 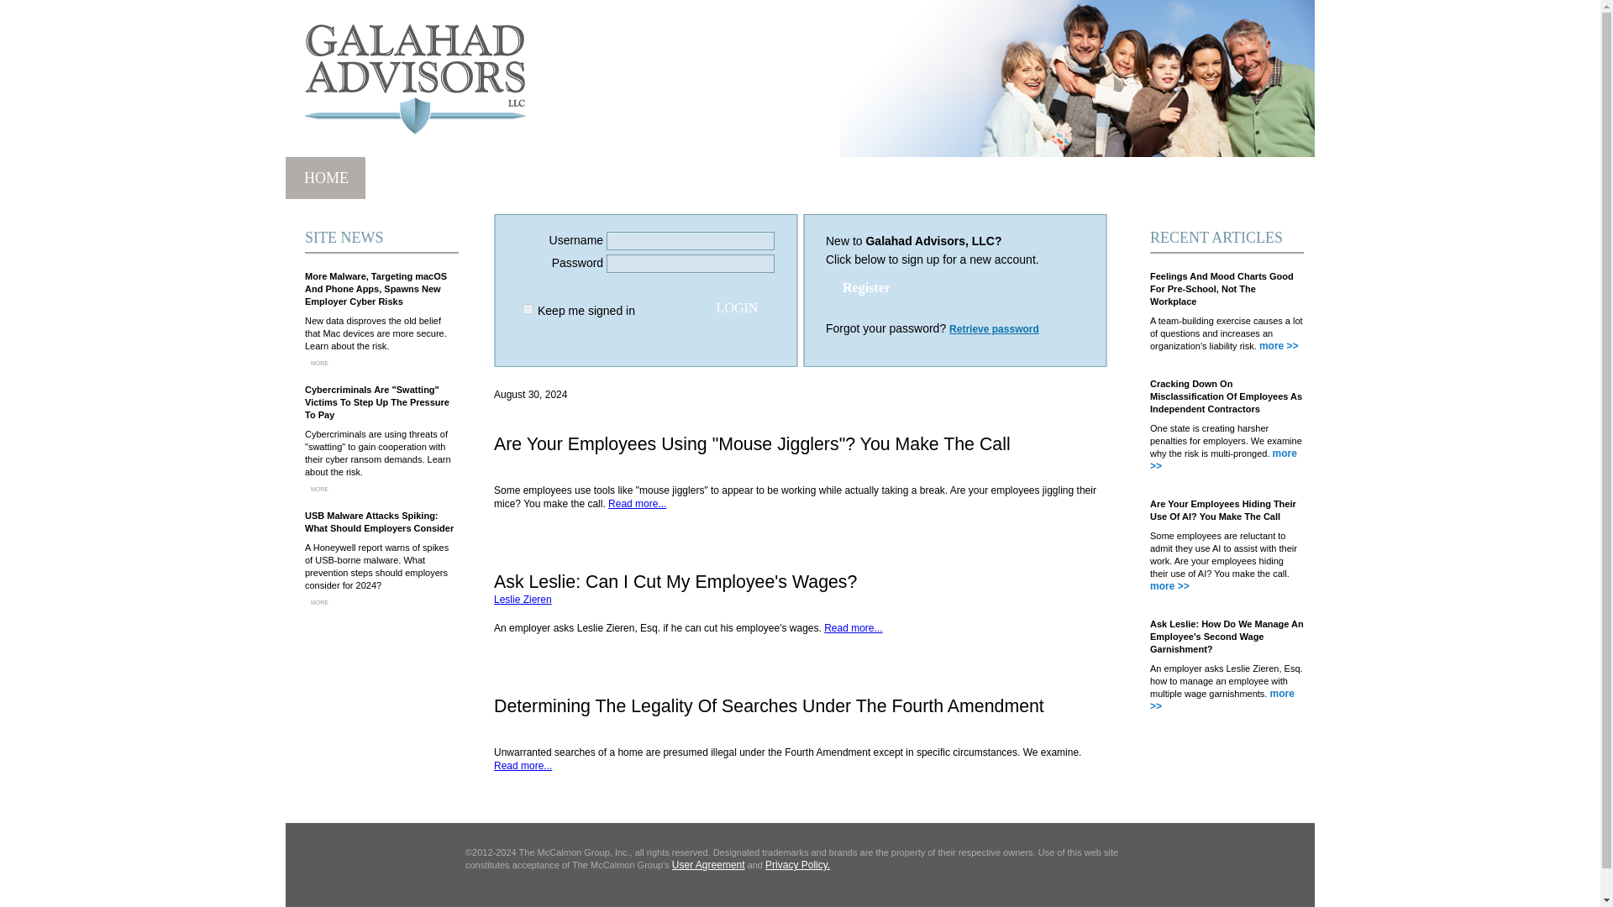 I want to click on Are Your Employees Using "Mouse Jigglers"? You Make The Call, so click(x=752, y=444).